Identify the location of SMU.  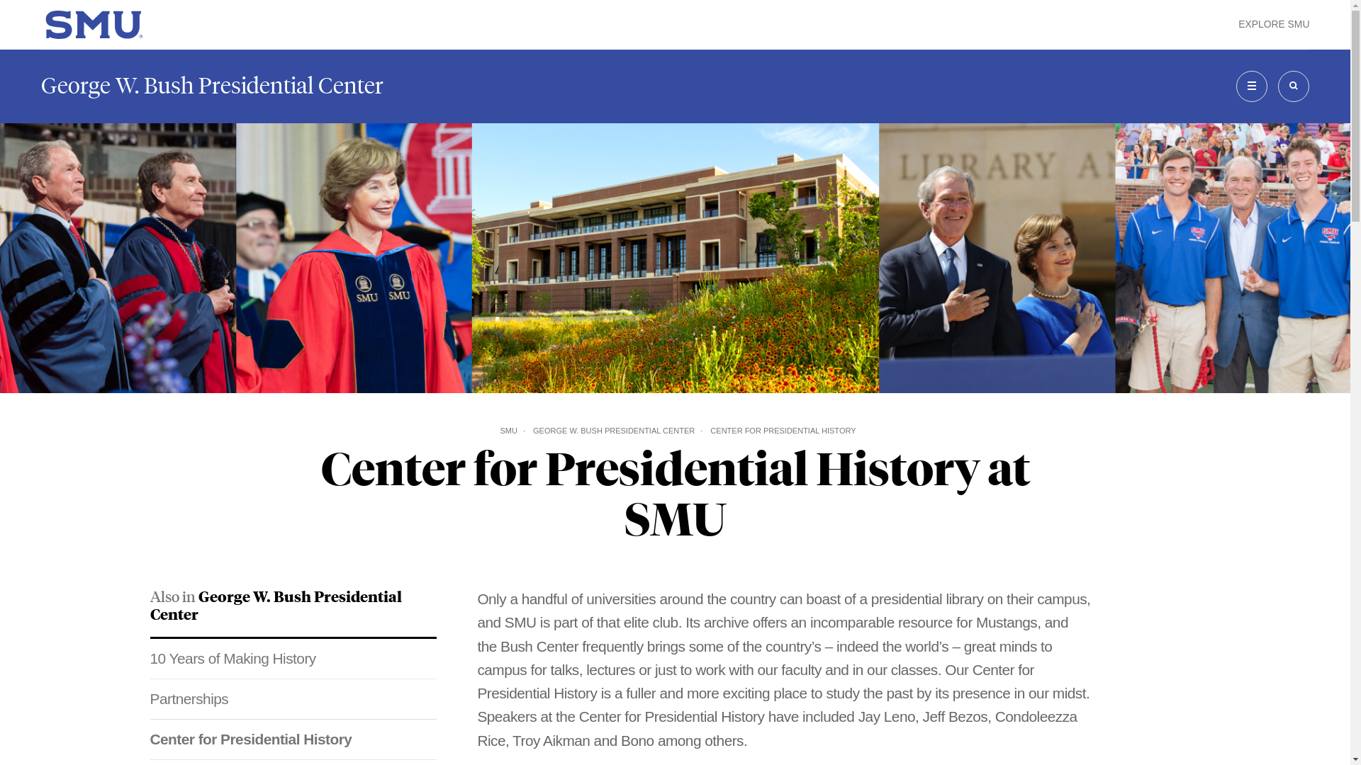
(508, 431).